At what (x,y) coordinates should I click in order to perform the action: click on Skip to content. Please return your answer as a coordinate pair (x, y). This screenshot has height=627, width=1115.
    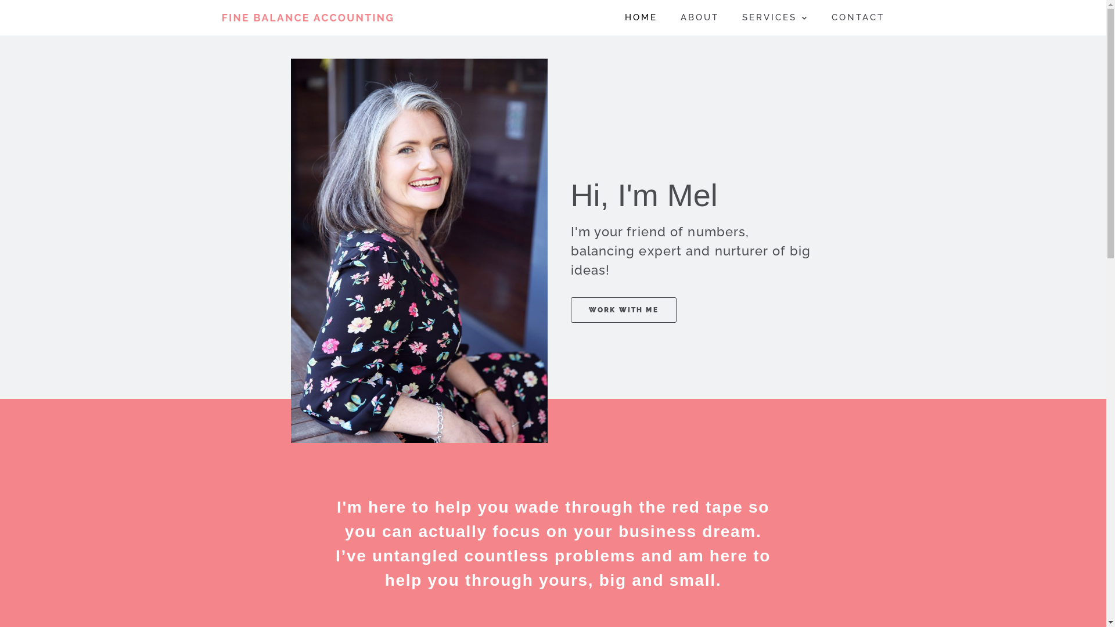
    Looking at the image, I should click on (12, 6).